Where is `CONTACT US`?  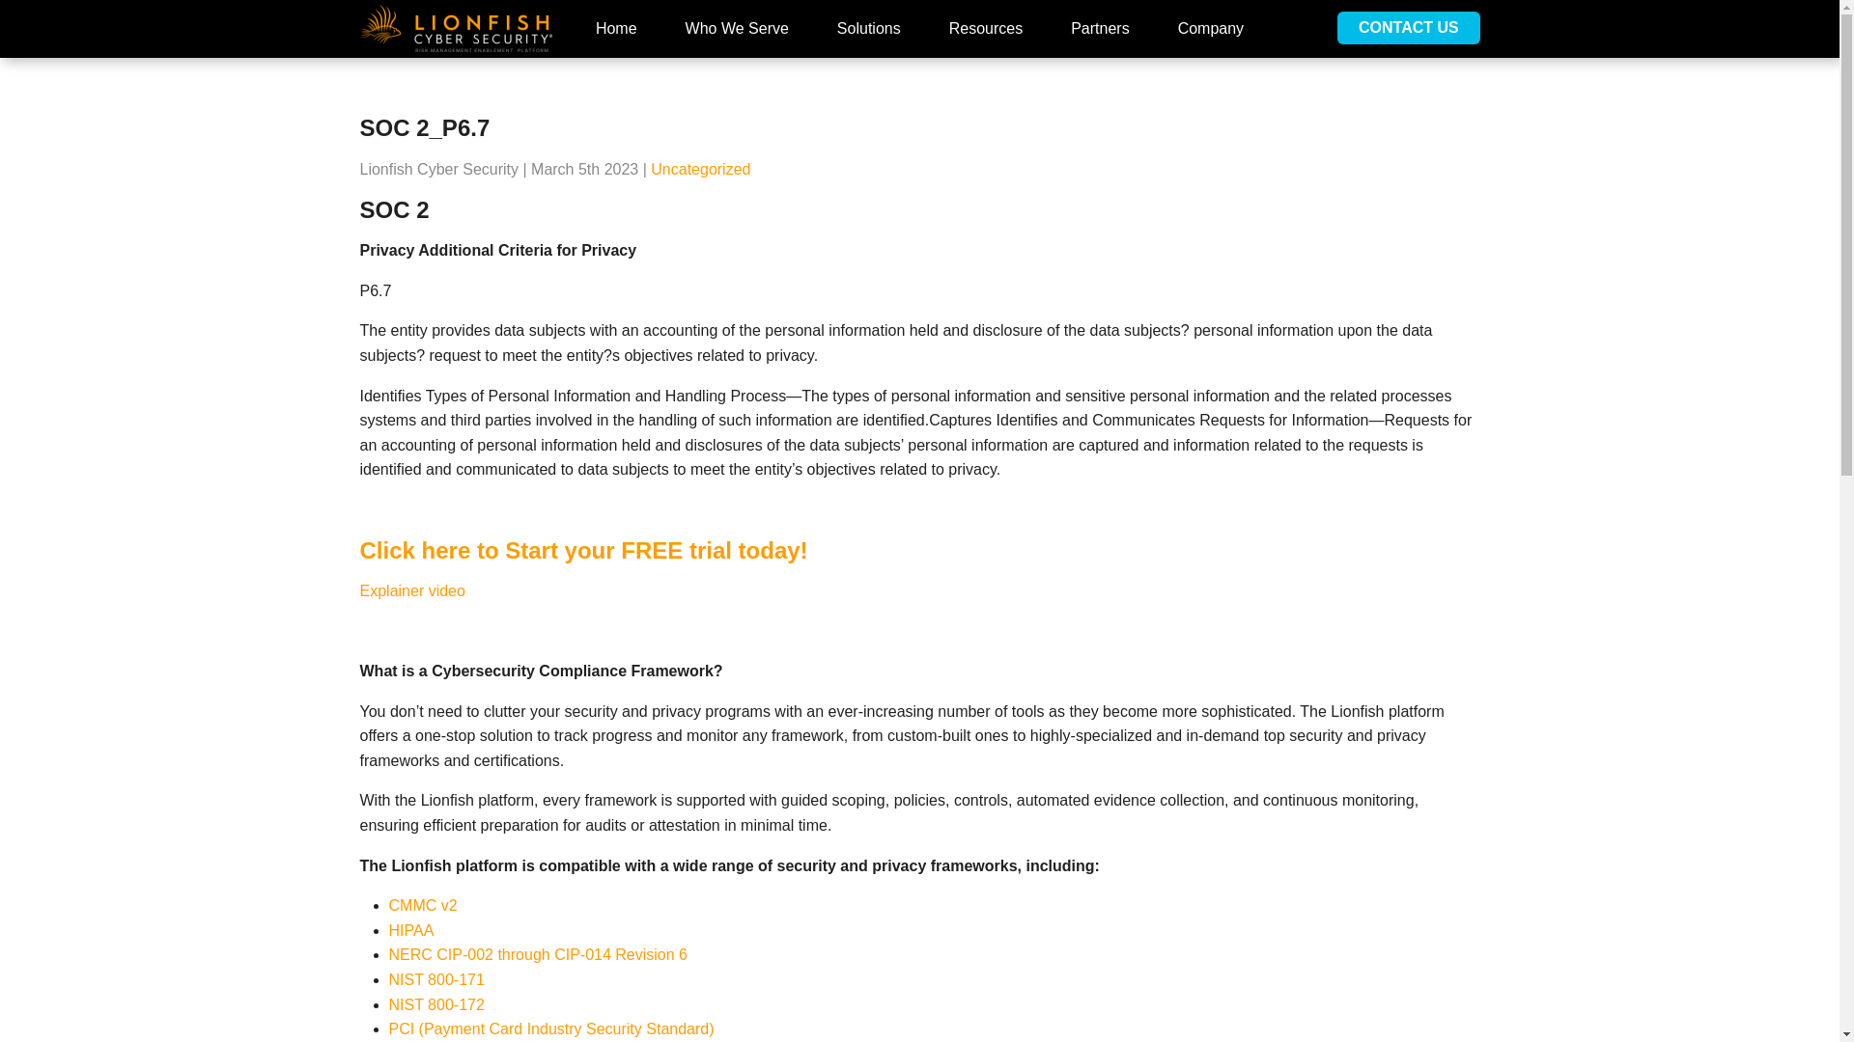 CONTACT US is located at coordinates (1408, 27).